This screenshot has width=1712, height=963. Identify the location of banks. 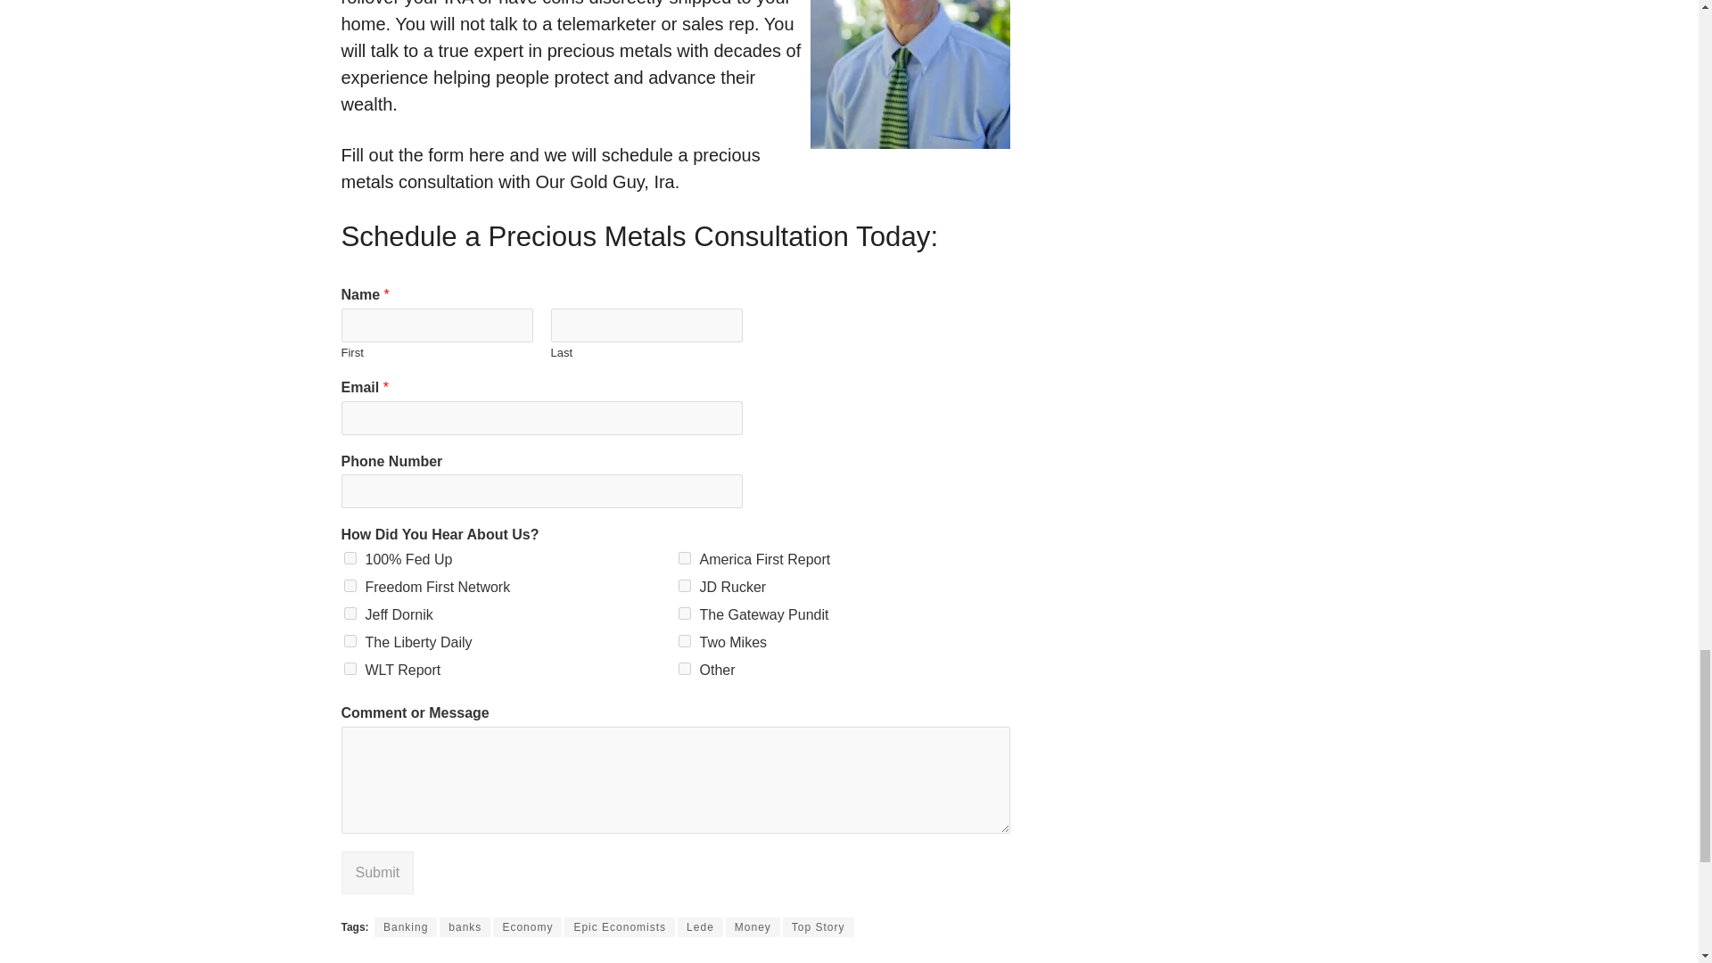
(465, 927).